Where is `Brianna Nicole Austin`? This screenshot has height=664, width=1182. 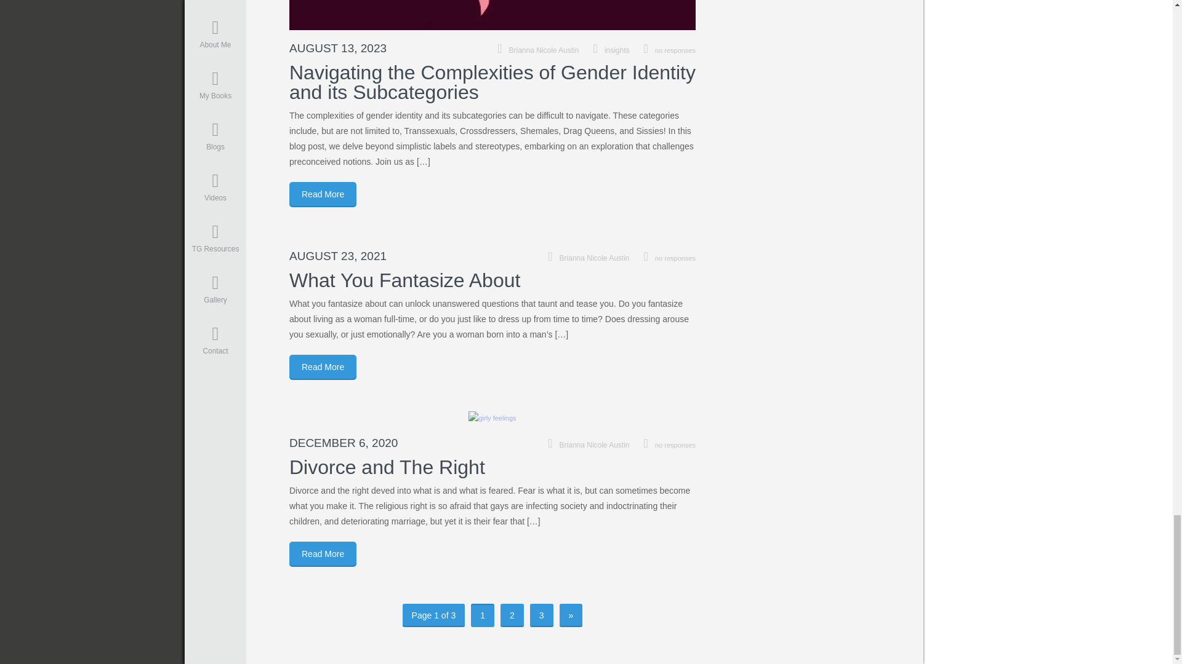 Brianna Nicole Austin is located at coordinates (544, 50).